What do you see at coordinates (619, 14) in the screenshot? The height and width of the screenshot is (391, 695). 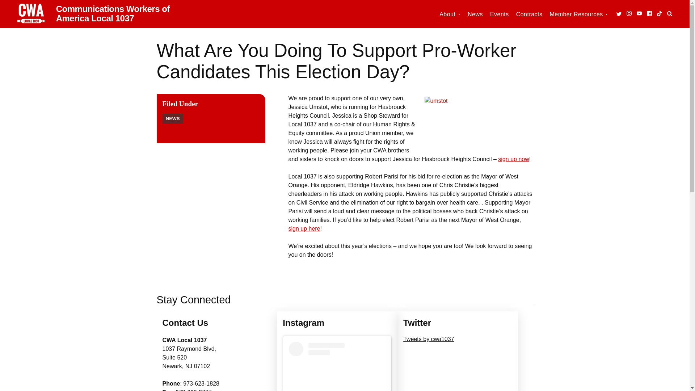 I see `Twitter` at bounding box center [619, 14].